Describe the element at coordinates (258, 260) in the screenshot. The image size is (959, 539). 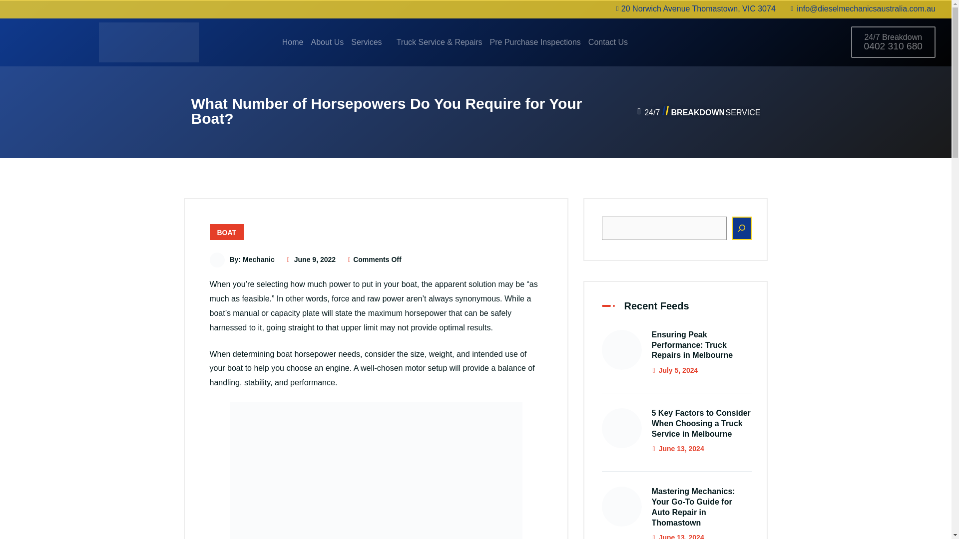
I see `Mechanic` at that location.